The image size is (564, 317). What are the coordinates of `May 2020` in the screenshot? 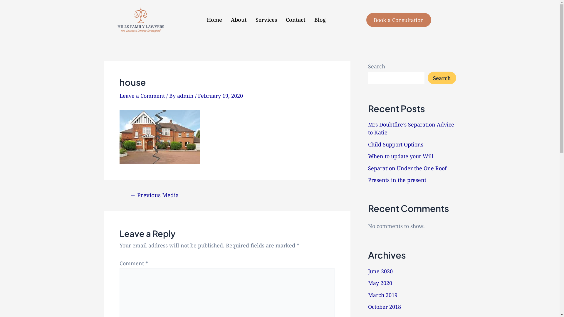 It's located at (380, 283).